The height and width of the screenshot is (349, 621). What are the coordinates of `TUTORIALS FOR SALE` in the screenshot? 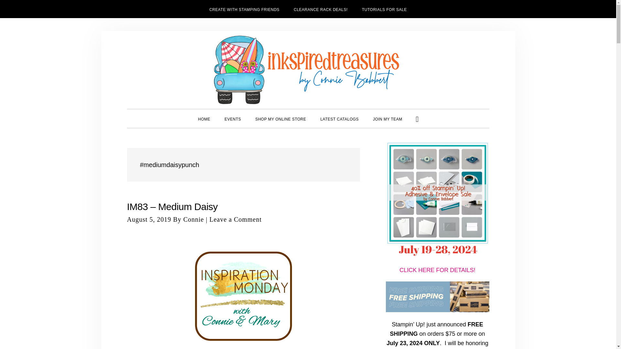 It's located at (384, 9).